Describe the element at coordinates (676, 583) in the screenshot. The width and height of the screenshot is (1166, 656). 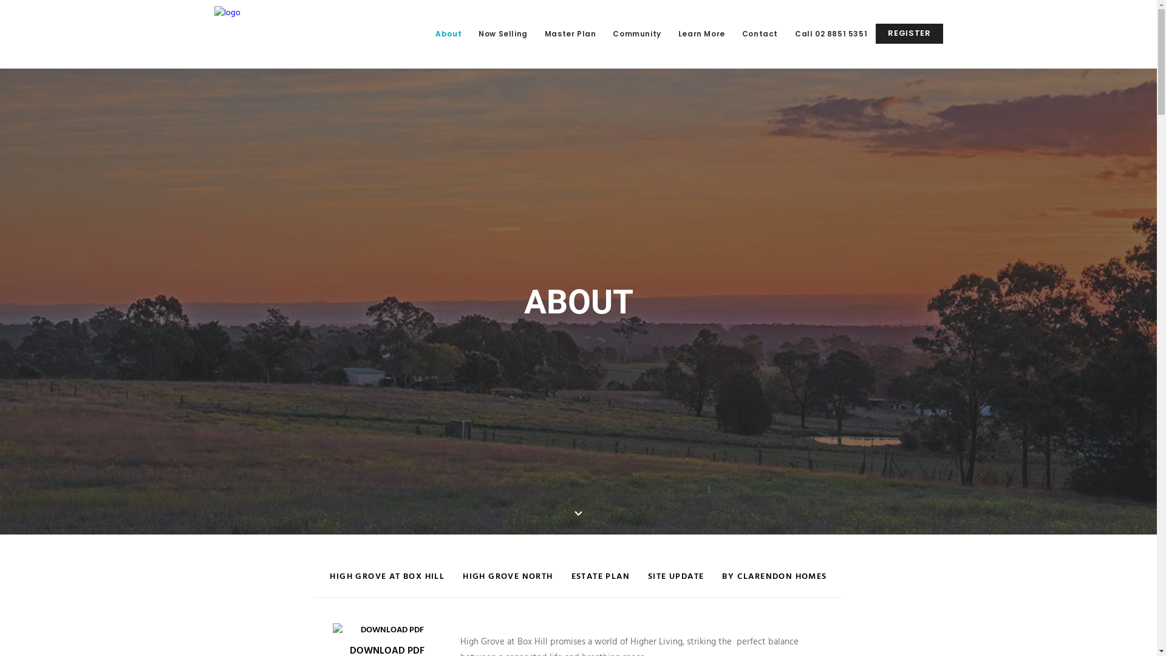
I see `SITE UPDATE` at that location.